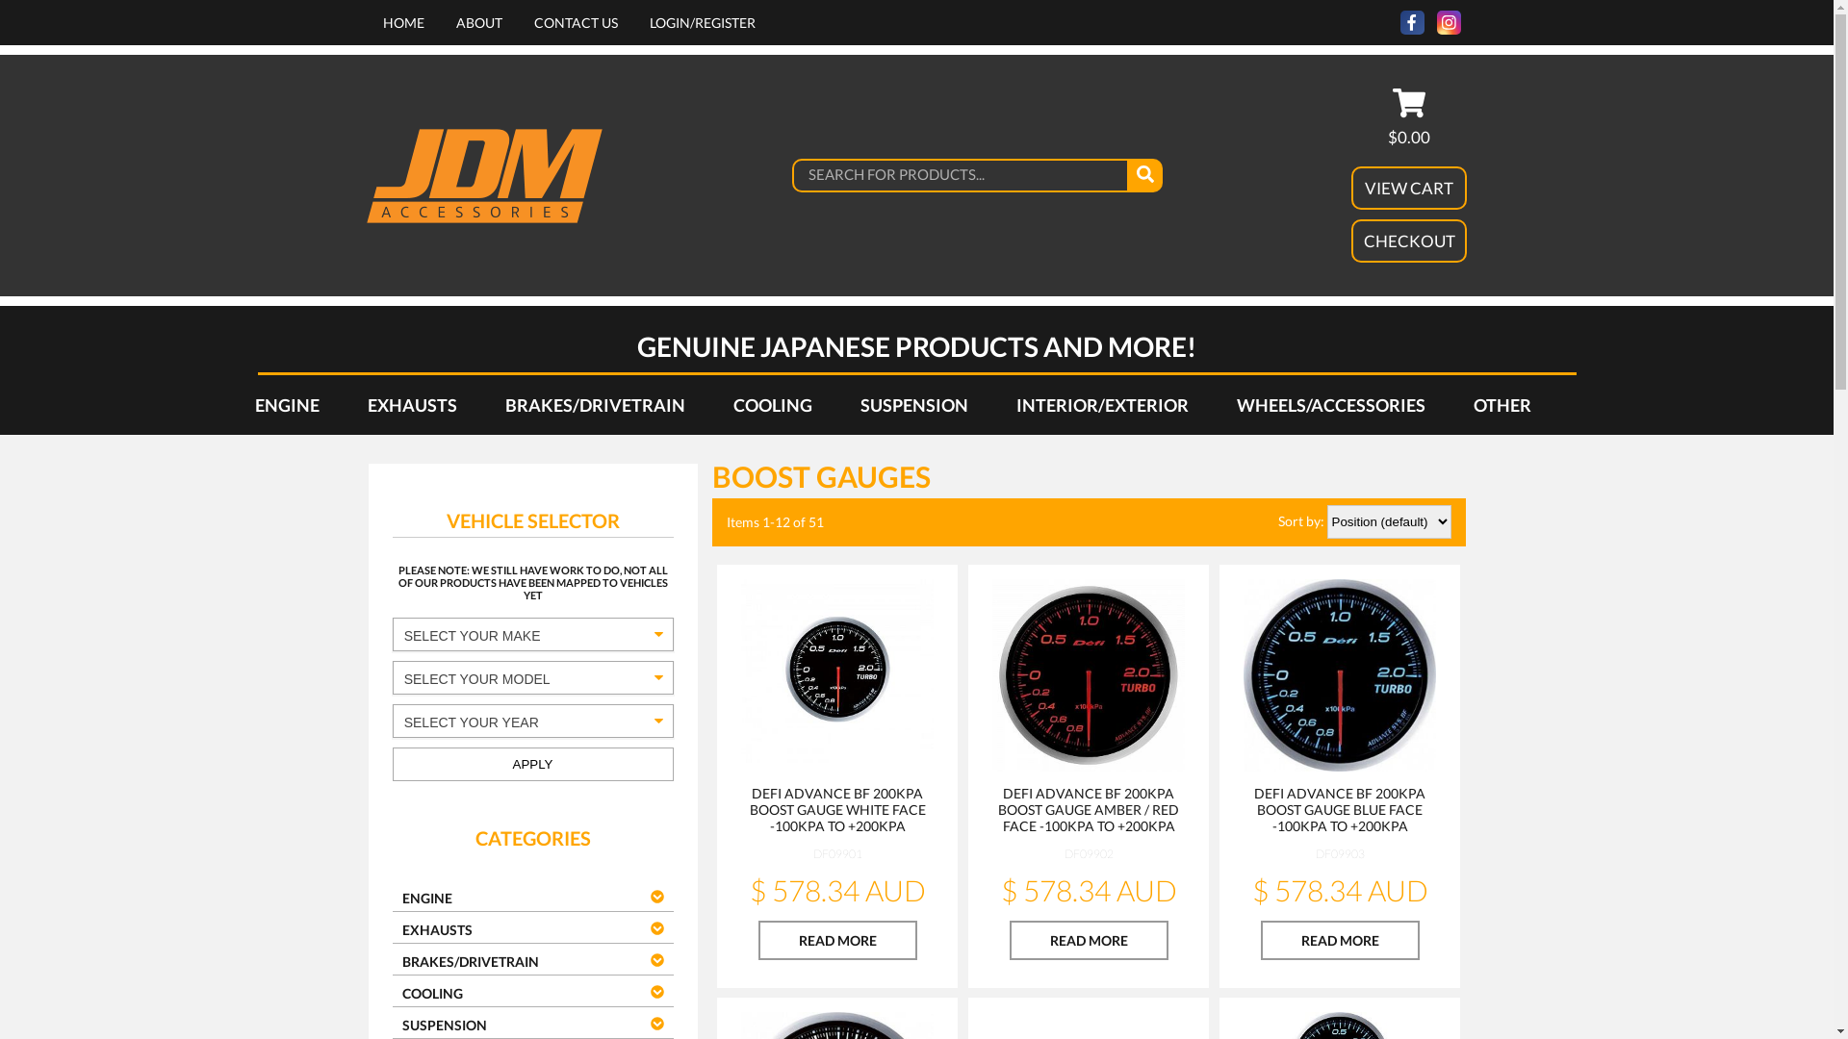  Describe the element at coordinates (576, 23) in the screenshot. I see `CONTACT US` at that location.